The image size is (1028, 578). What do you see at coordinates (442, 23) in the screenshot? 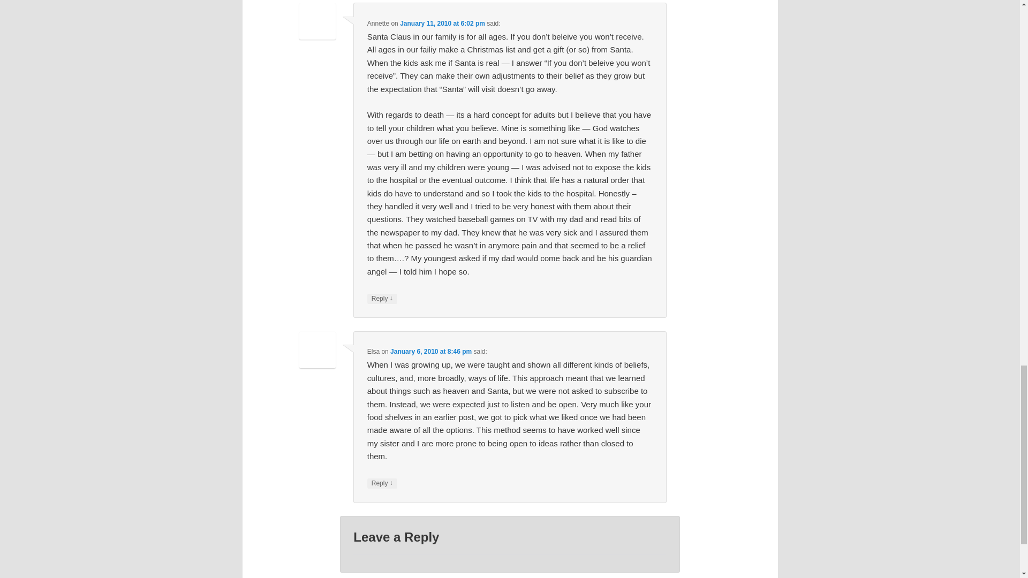
I see `January 11, 2010 at 6:02 pm` at bounding box center [442, 23].